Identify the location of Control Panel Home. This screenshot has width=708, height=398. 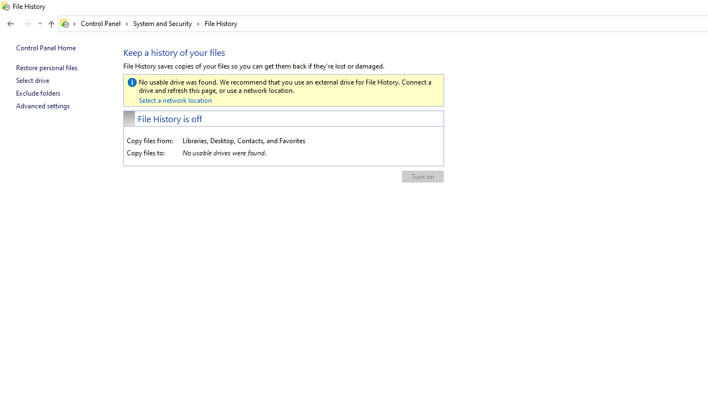
(45, 48).